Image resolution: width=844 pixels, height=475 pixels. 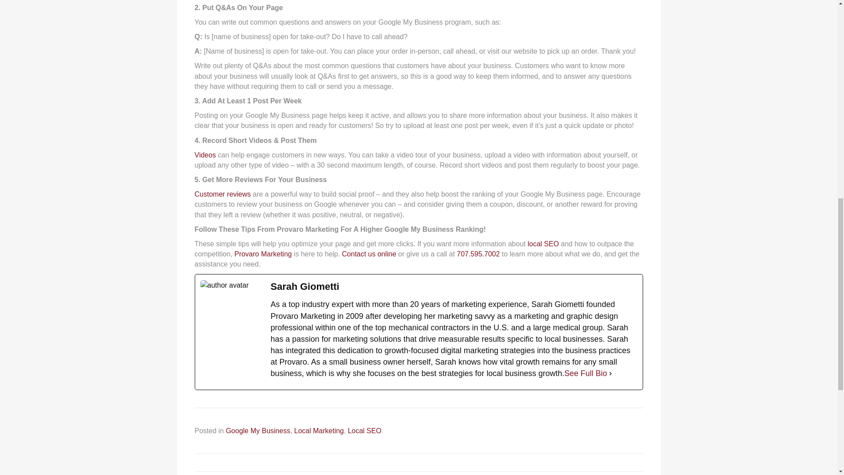 I want to click on Google My Business, so click(x=258, y=431).